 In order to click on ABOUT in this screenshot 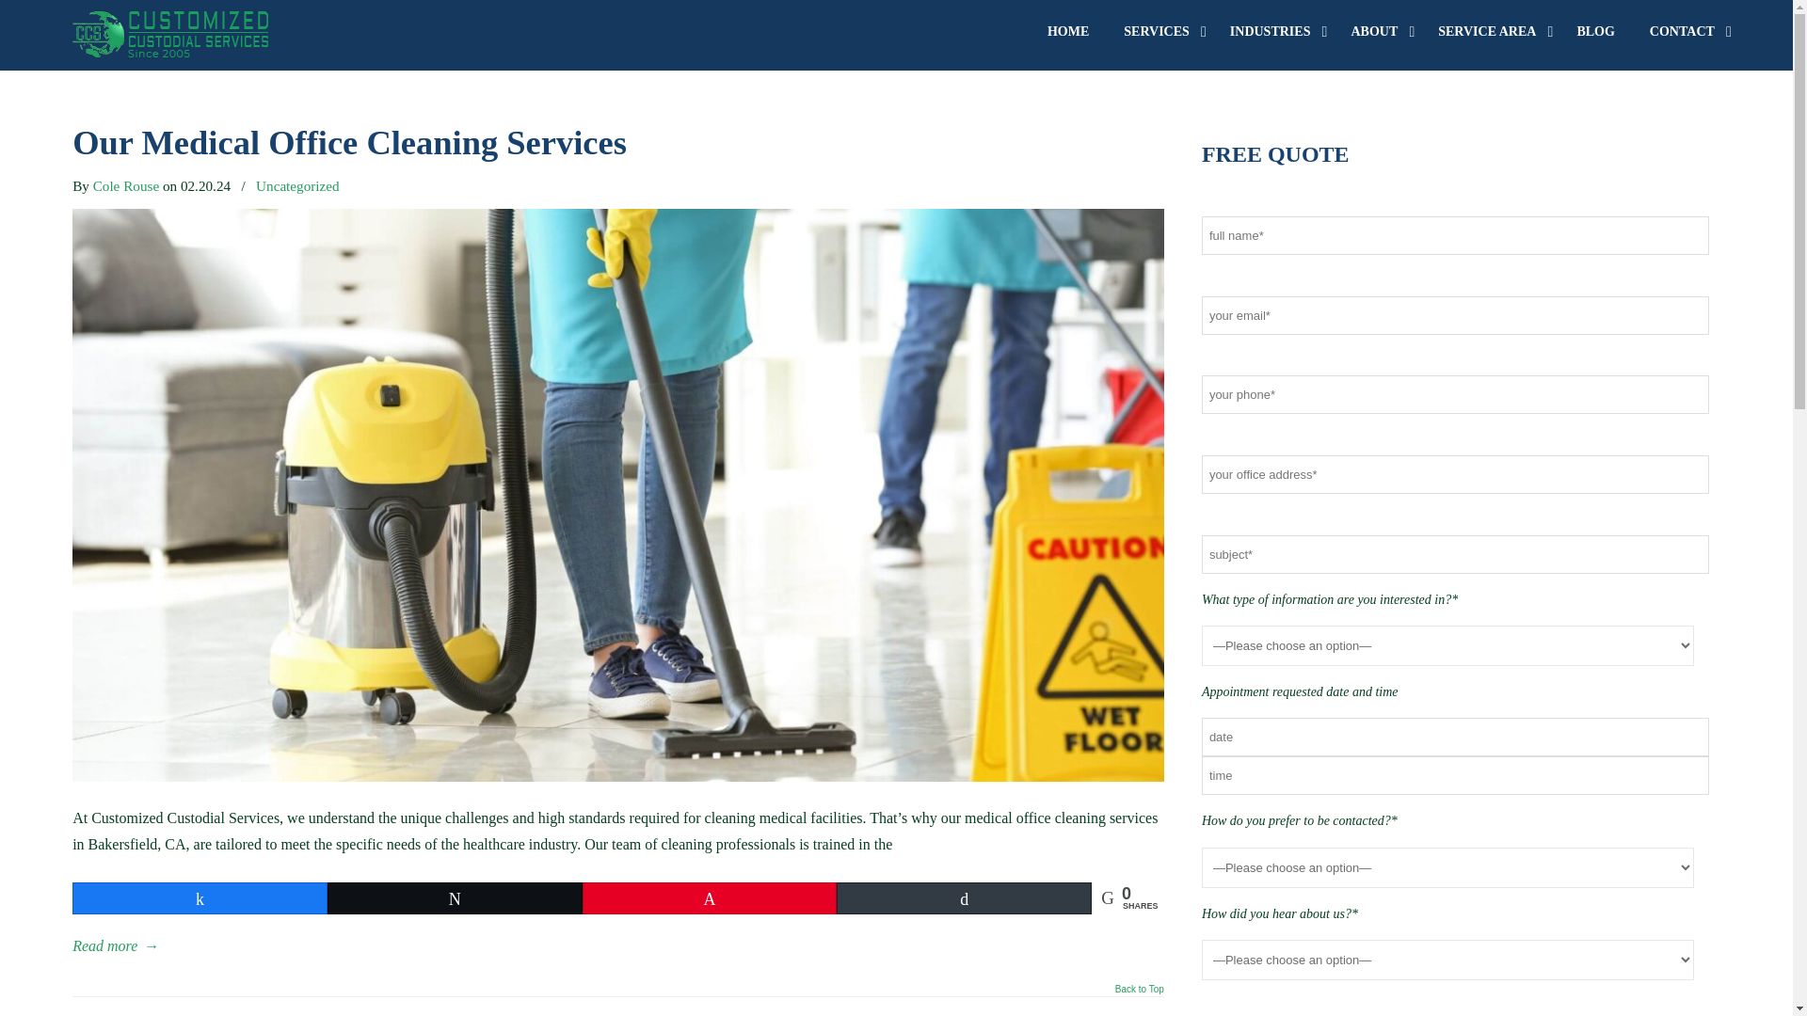, I will do `click(1377, 32)`.